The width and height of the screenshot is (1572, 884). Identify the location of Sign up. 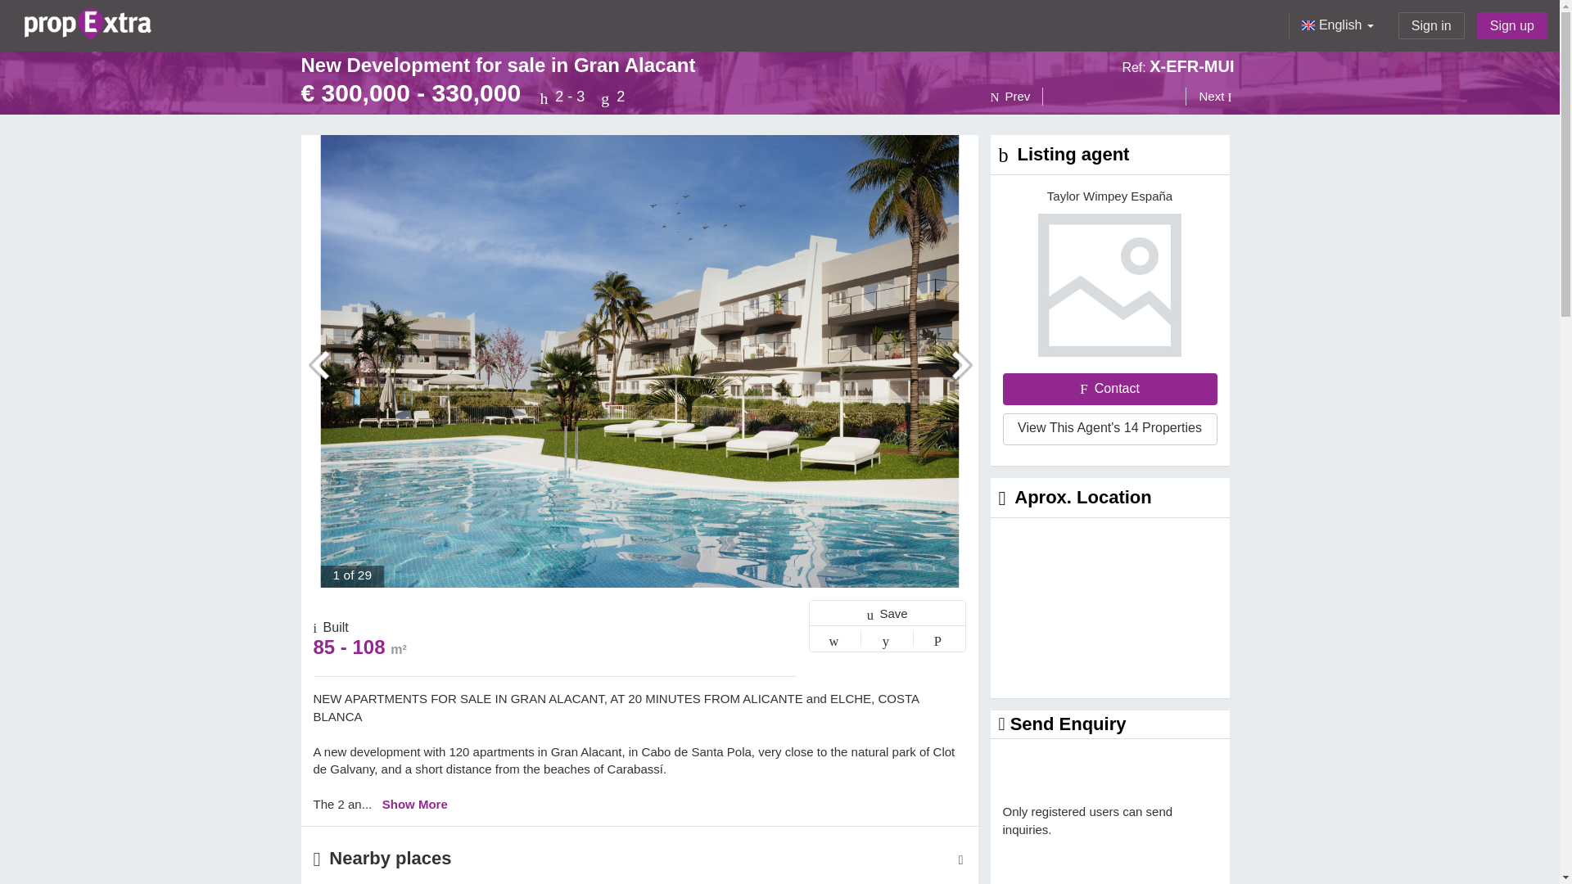
(1511, 25).